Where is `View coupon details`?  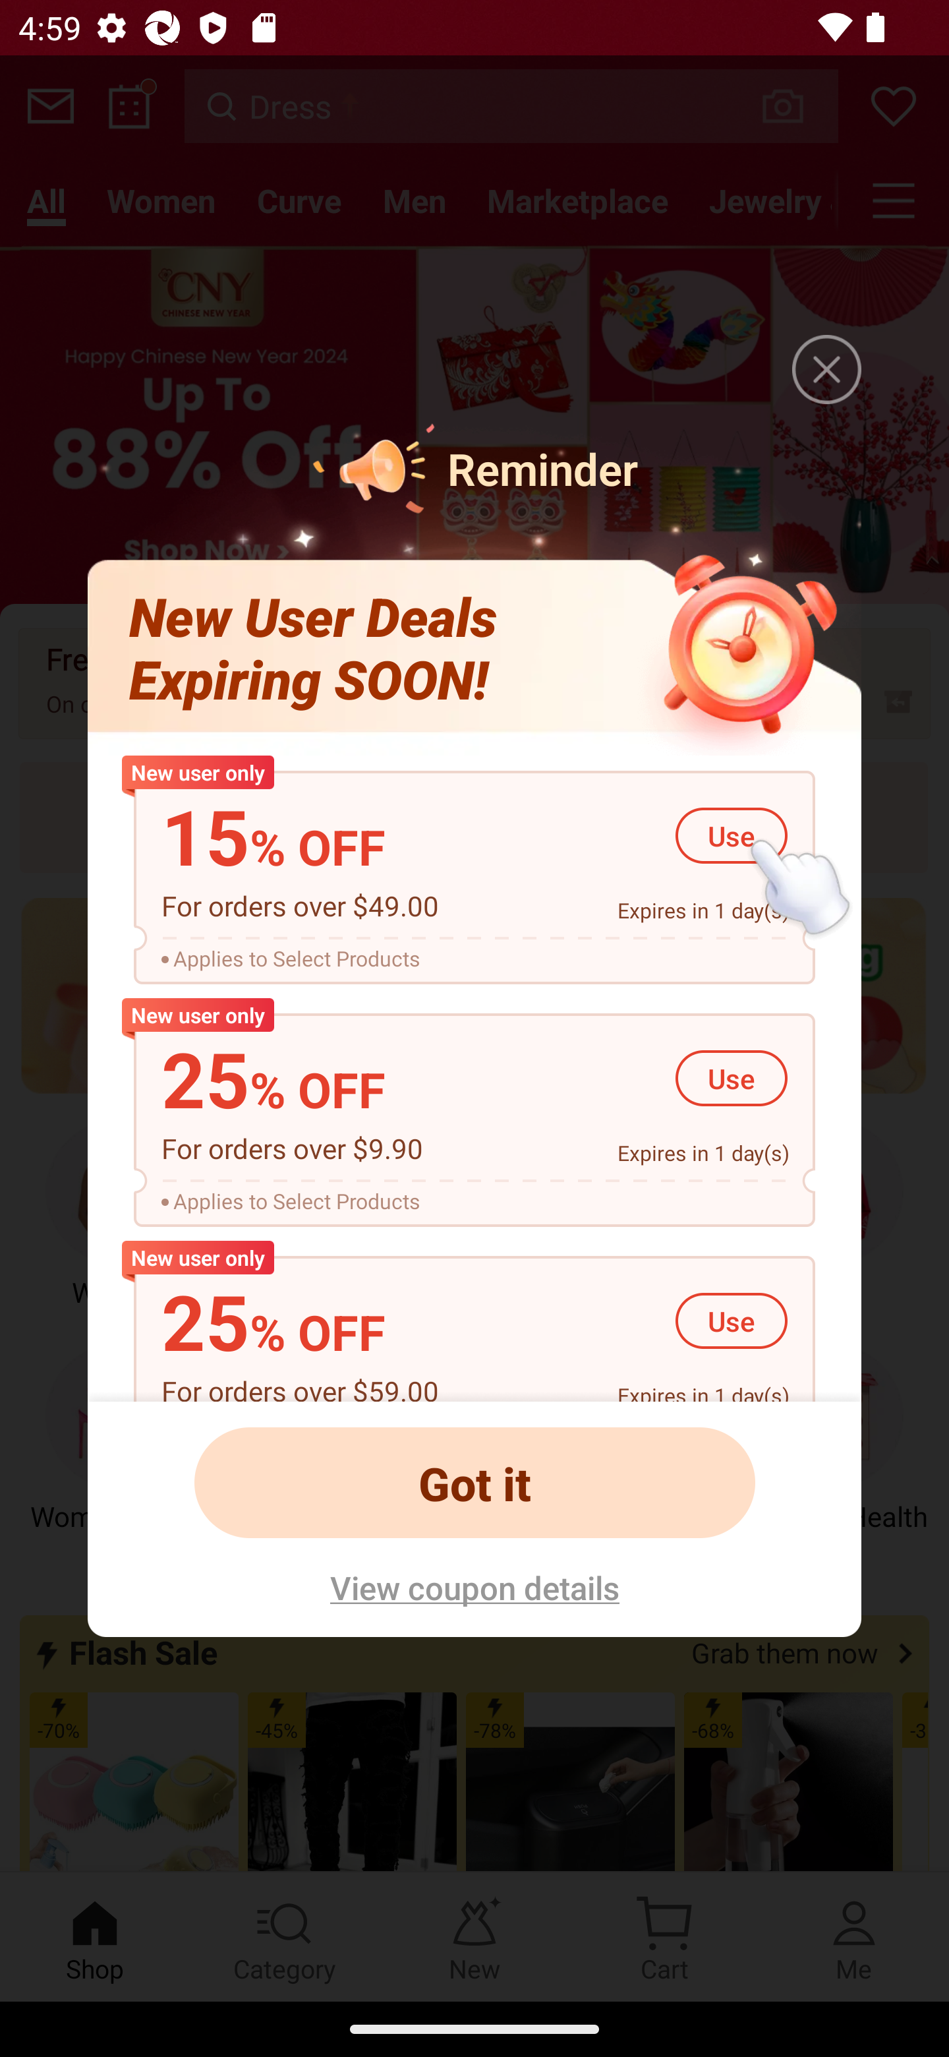
View coupon details is located at coordinates (474, 1586).